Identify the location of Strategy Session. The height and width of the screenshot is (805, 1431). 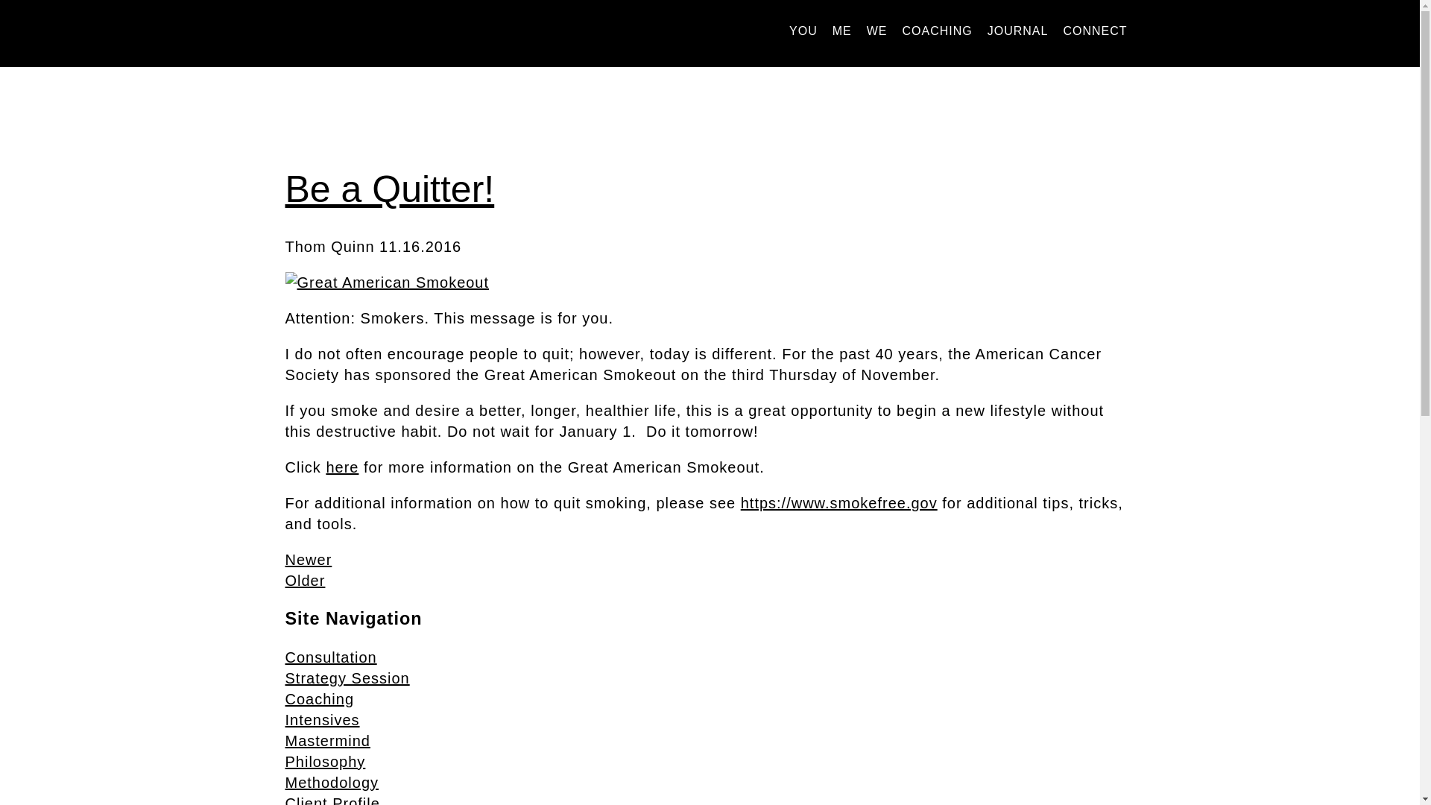
(347, 678).